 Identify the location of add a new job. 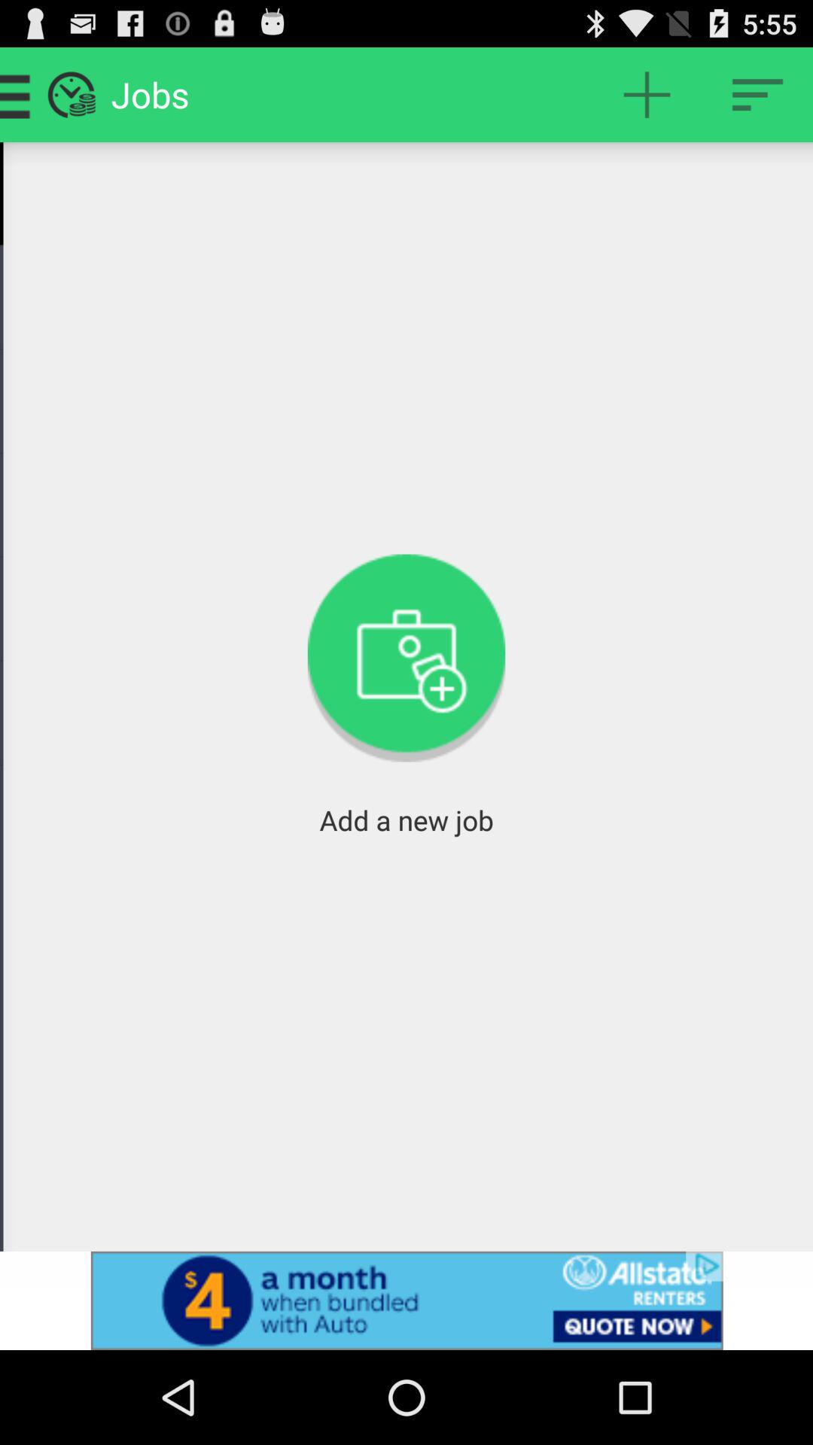
(647, 95).